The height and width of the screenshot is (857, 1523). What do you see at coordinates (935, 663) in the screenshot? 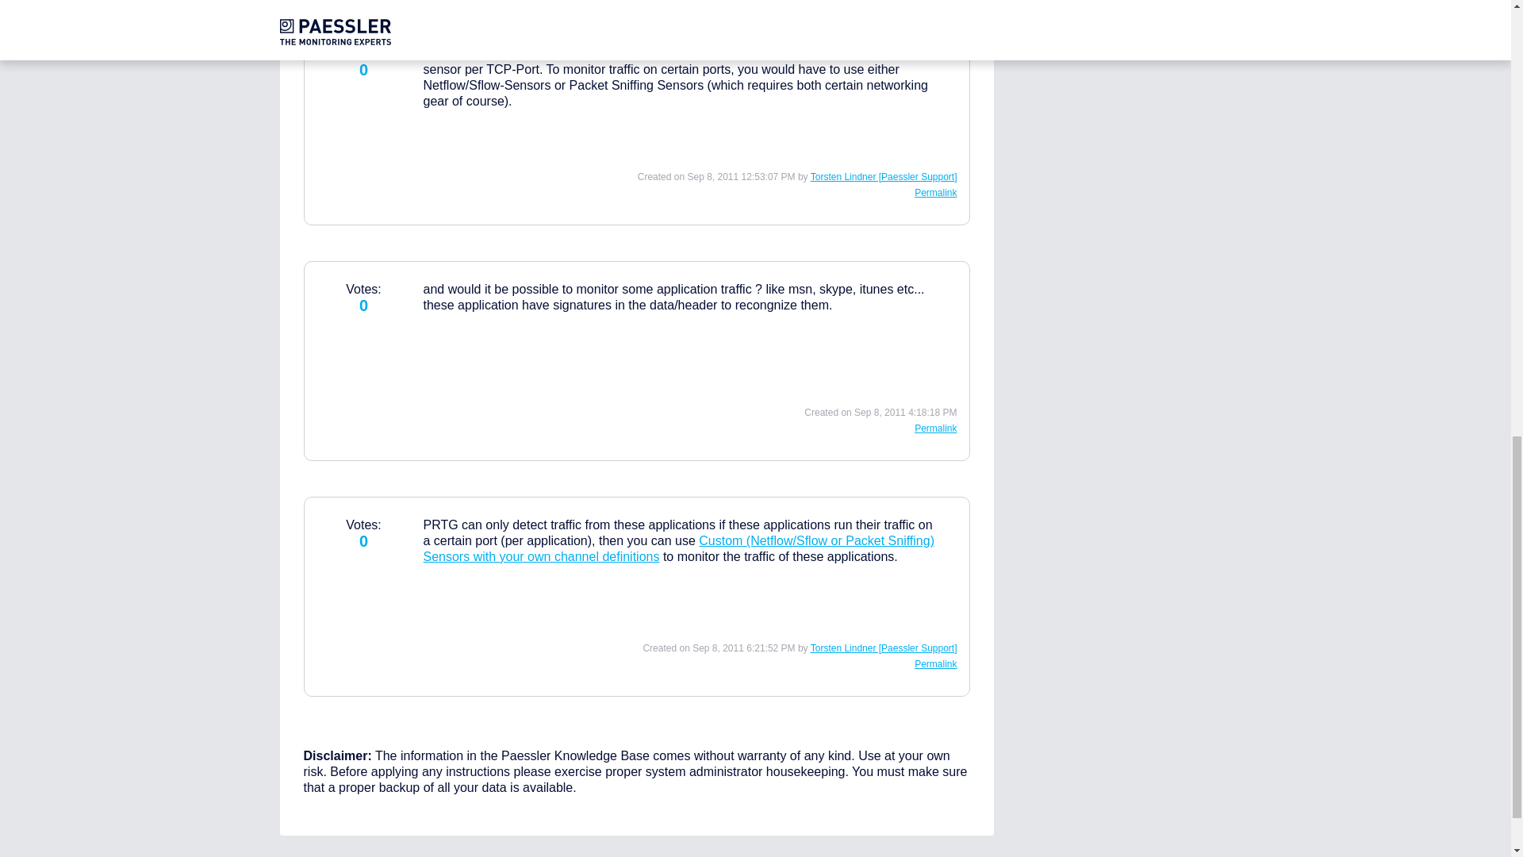
I see `Permalink to this reply` at bounding box center [935, 663].